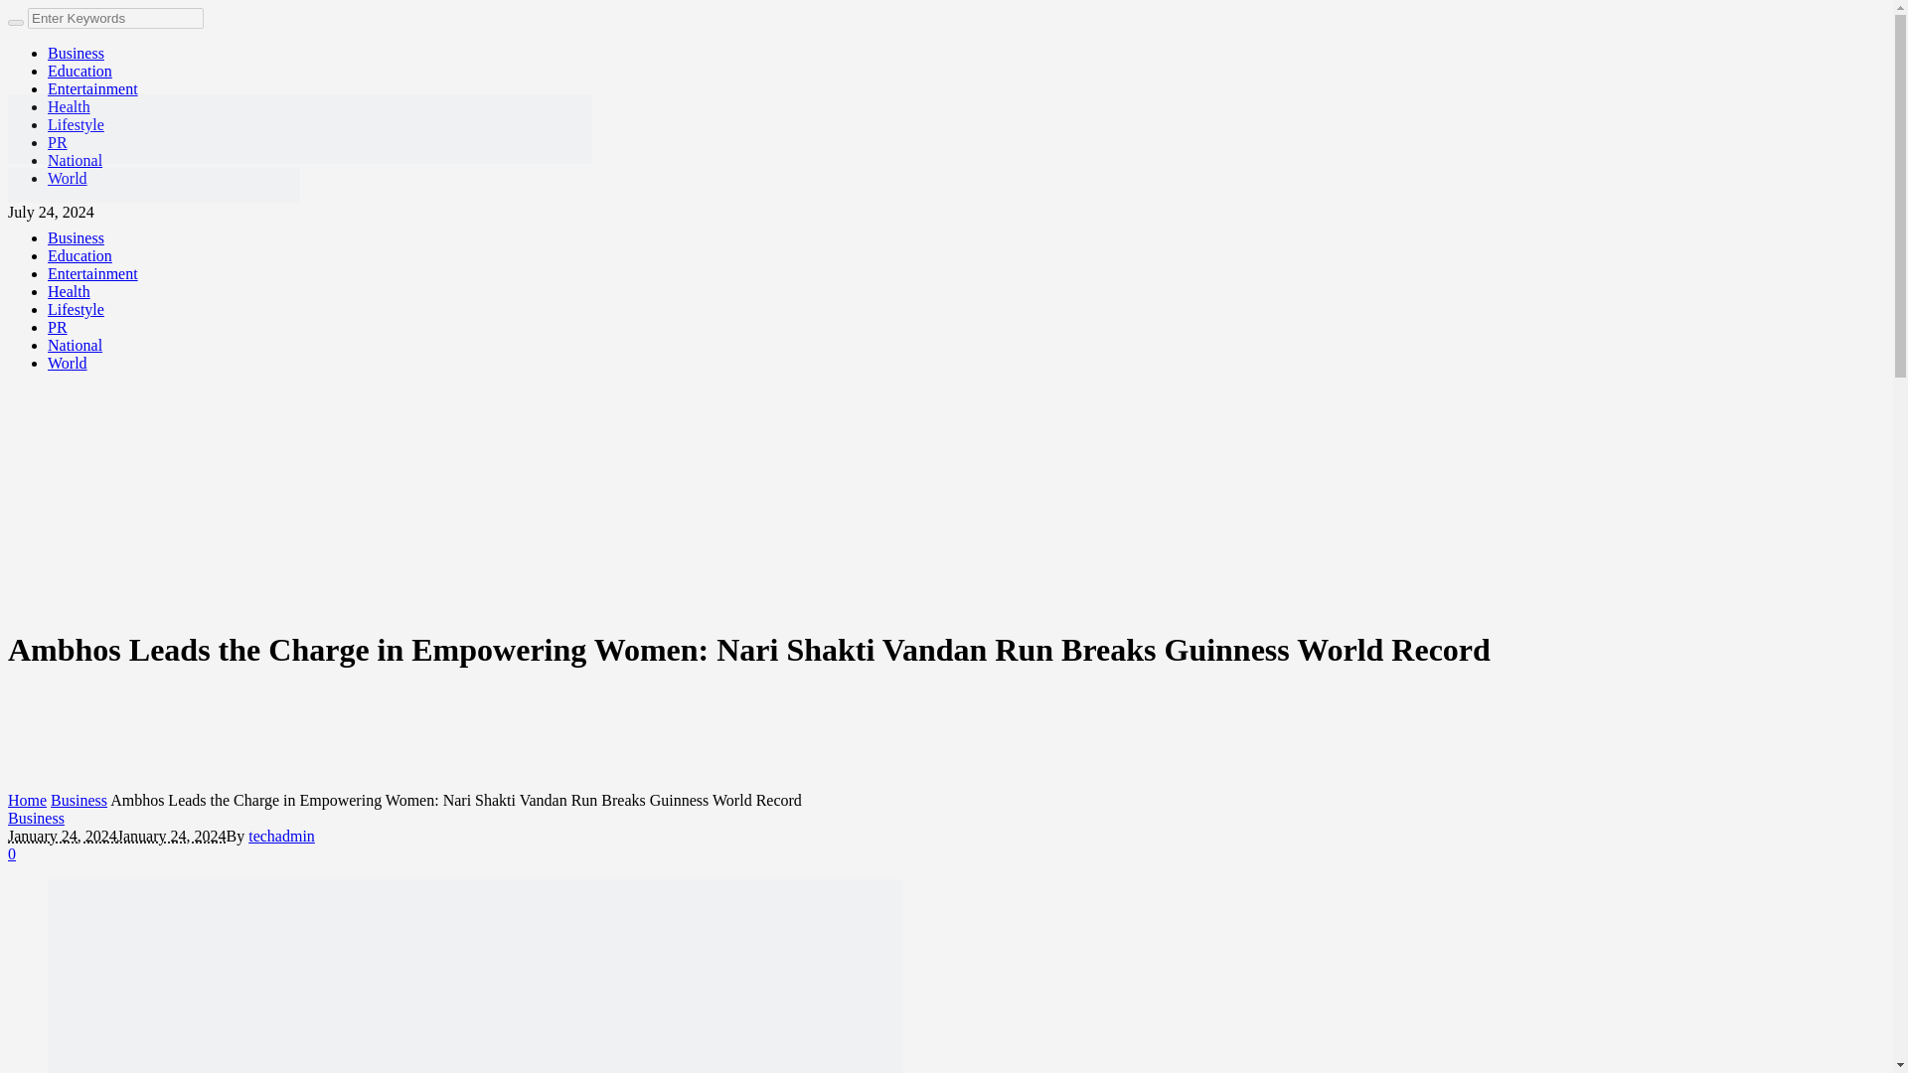 The image size is (1908, 1073). I want to click on Entertainment, so click(92, 89).